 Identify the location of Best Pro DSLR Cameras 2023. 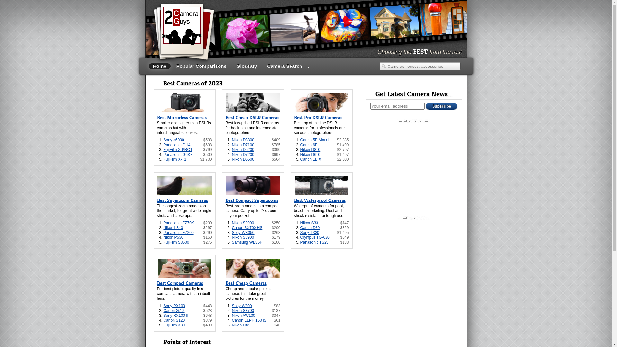
(321, 102).